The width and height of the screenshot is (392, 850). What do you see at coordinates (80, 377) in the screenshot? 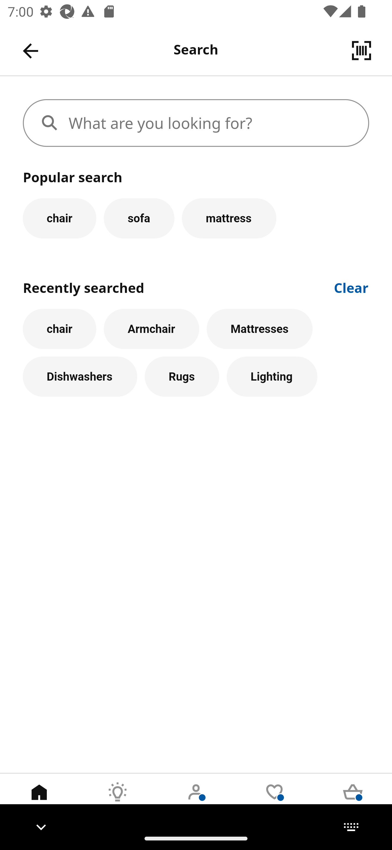
I see `Dishwashers` at bounding box center [80, 377].